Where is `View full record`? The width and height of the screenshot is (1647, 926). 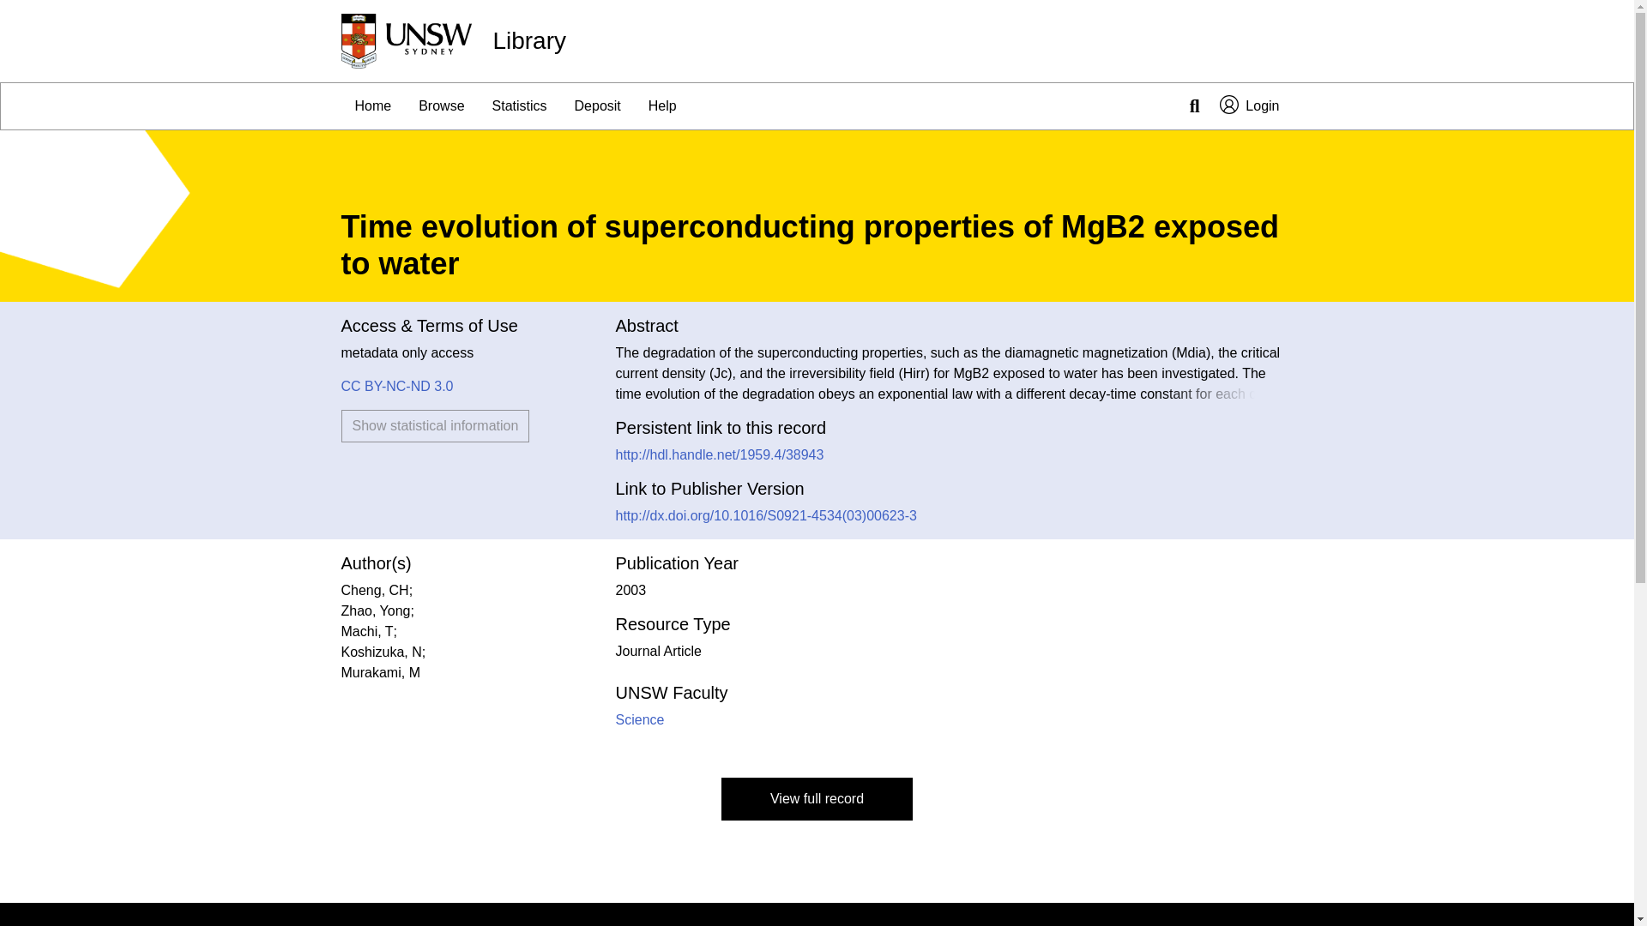
View full record is located at coordinates (817, 799).